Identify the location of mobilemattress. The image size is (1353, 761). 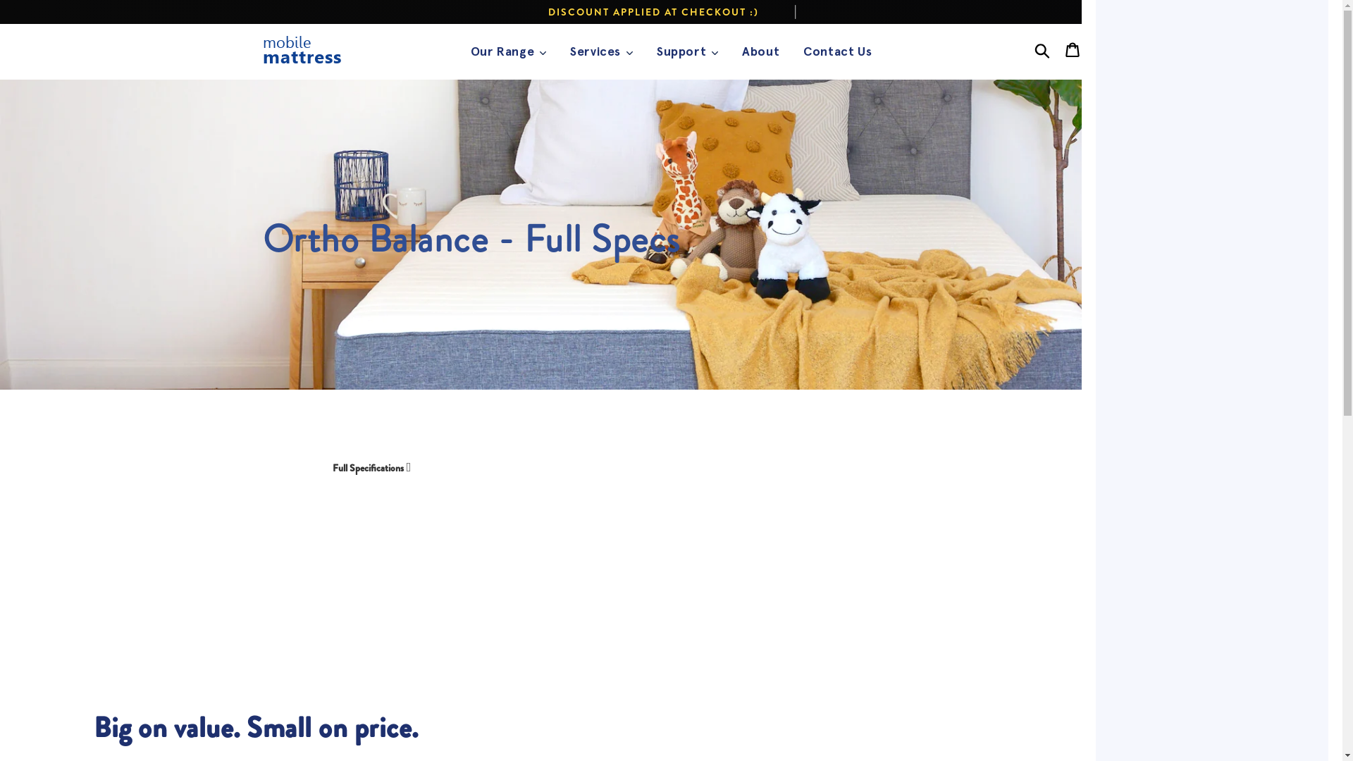
(306, 51).